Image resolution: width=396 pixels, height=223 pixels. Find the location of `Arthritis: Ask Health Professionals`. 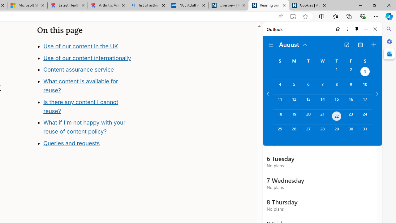

Arthritis: Ask Health Professionals is located at coordinates (108, 6).